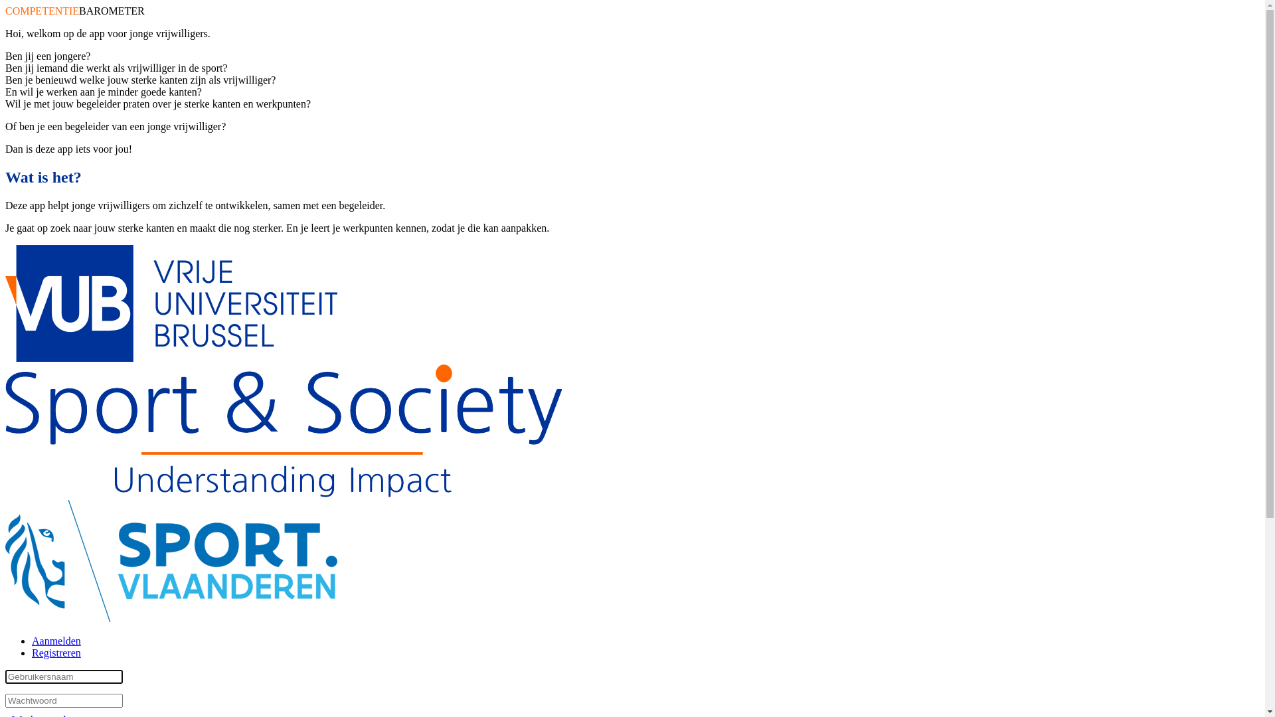  Describe the element at coordinates (171, 619) in the screenshot. I see `Naar de Compart website` at that location.